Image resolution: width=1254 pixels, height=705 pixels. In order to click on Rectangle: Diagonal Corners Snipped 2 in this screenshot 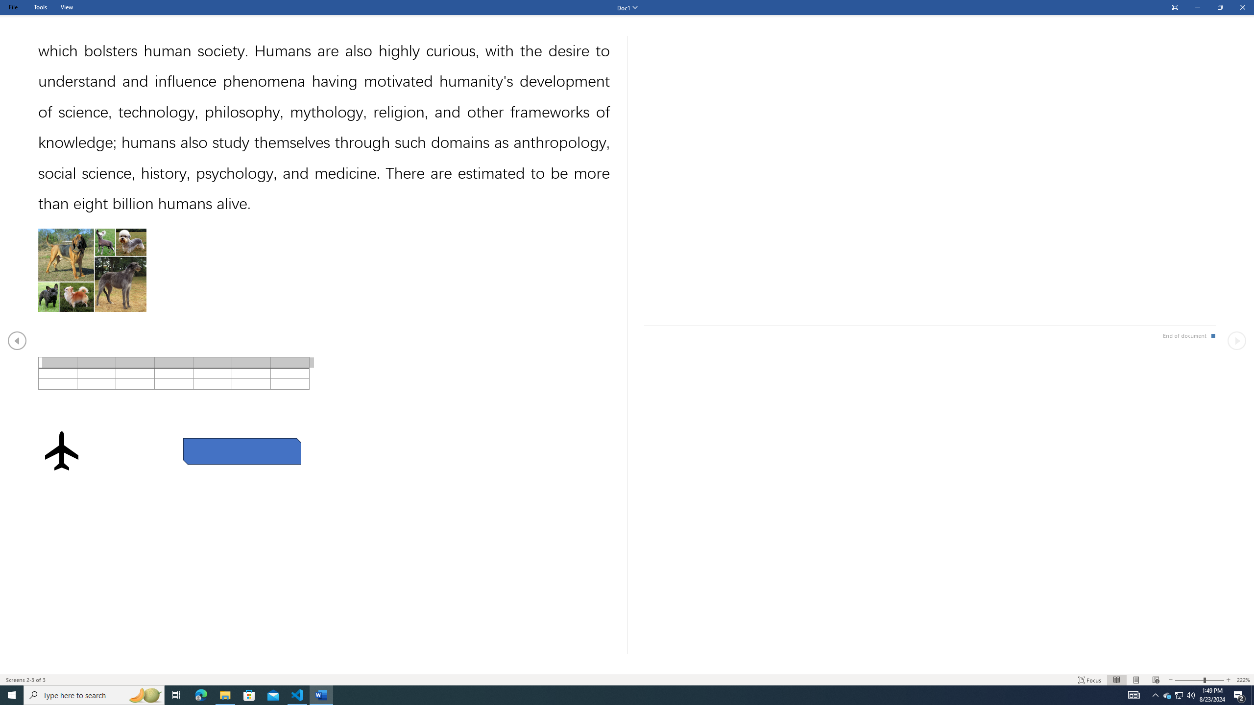, I will do `click(242, 451)`.